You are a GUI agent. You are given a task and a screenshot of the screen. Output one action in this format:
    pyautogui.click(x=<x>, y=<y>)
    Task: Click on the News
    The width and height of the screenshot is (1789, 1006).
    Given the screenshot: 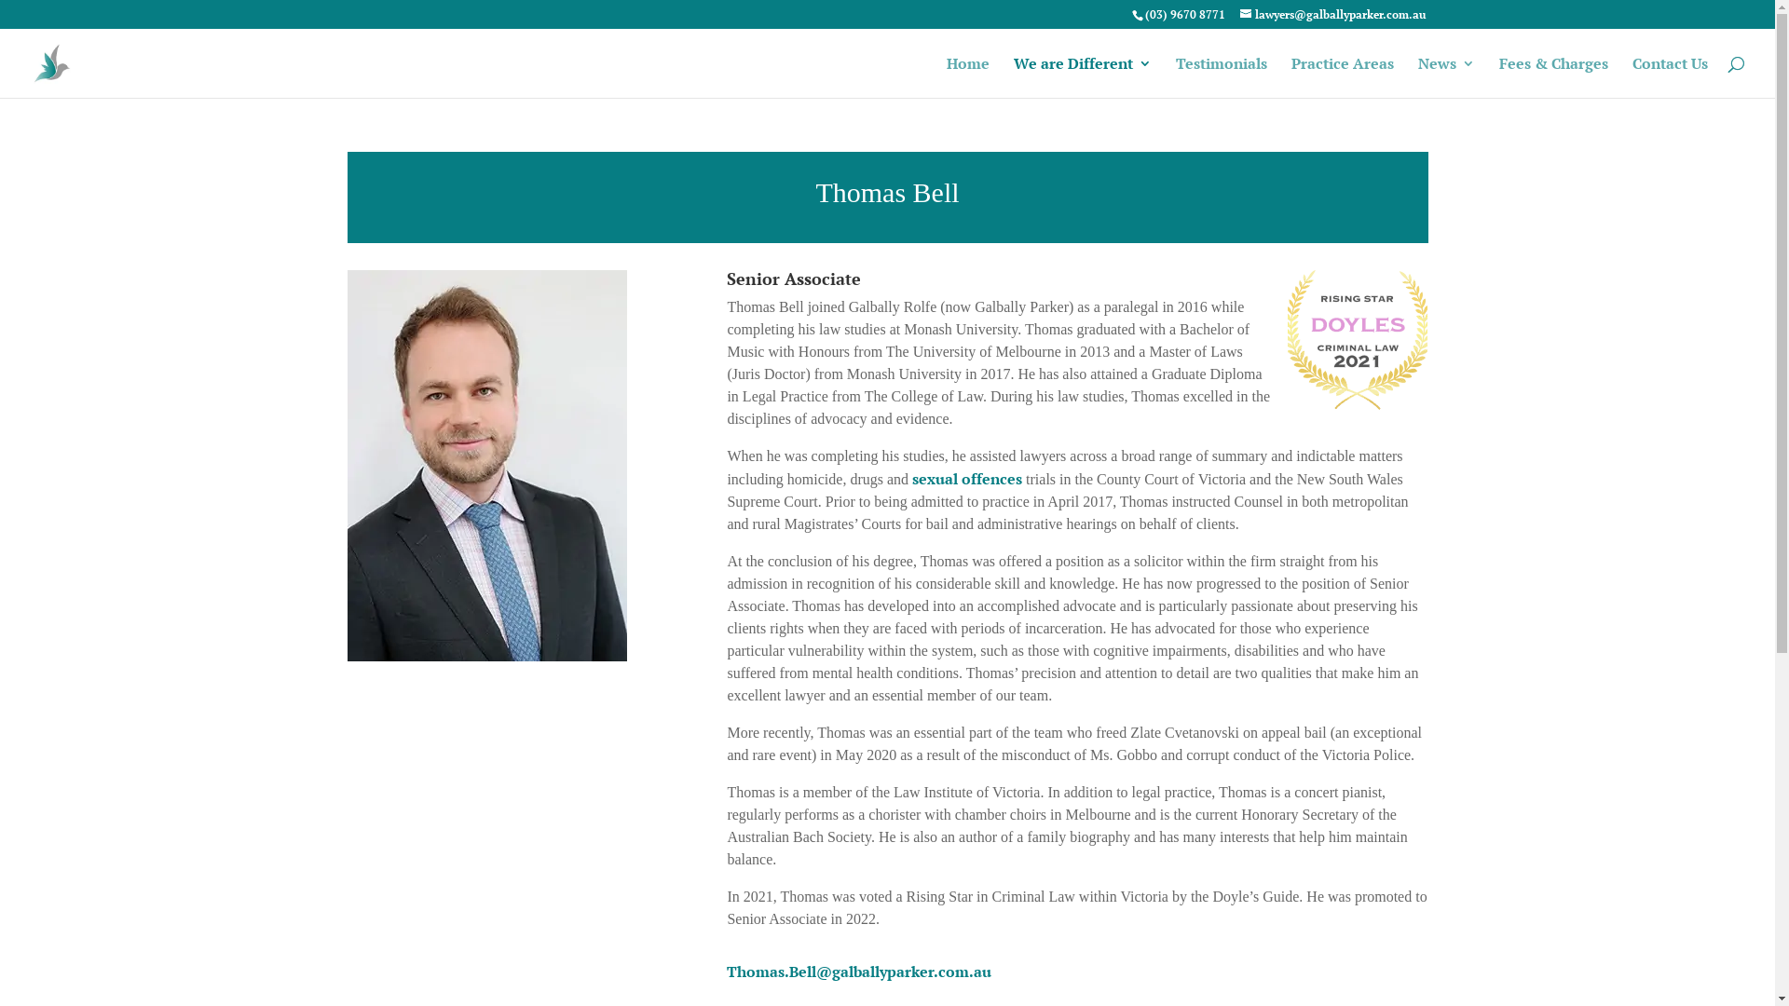 What is the action you would take?
    pyautogui.click(x=1446, y=77)
    